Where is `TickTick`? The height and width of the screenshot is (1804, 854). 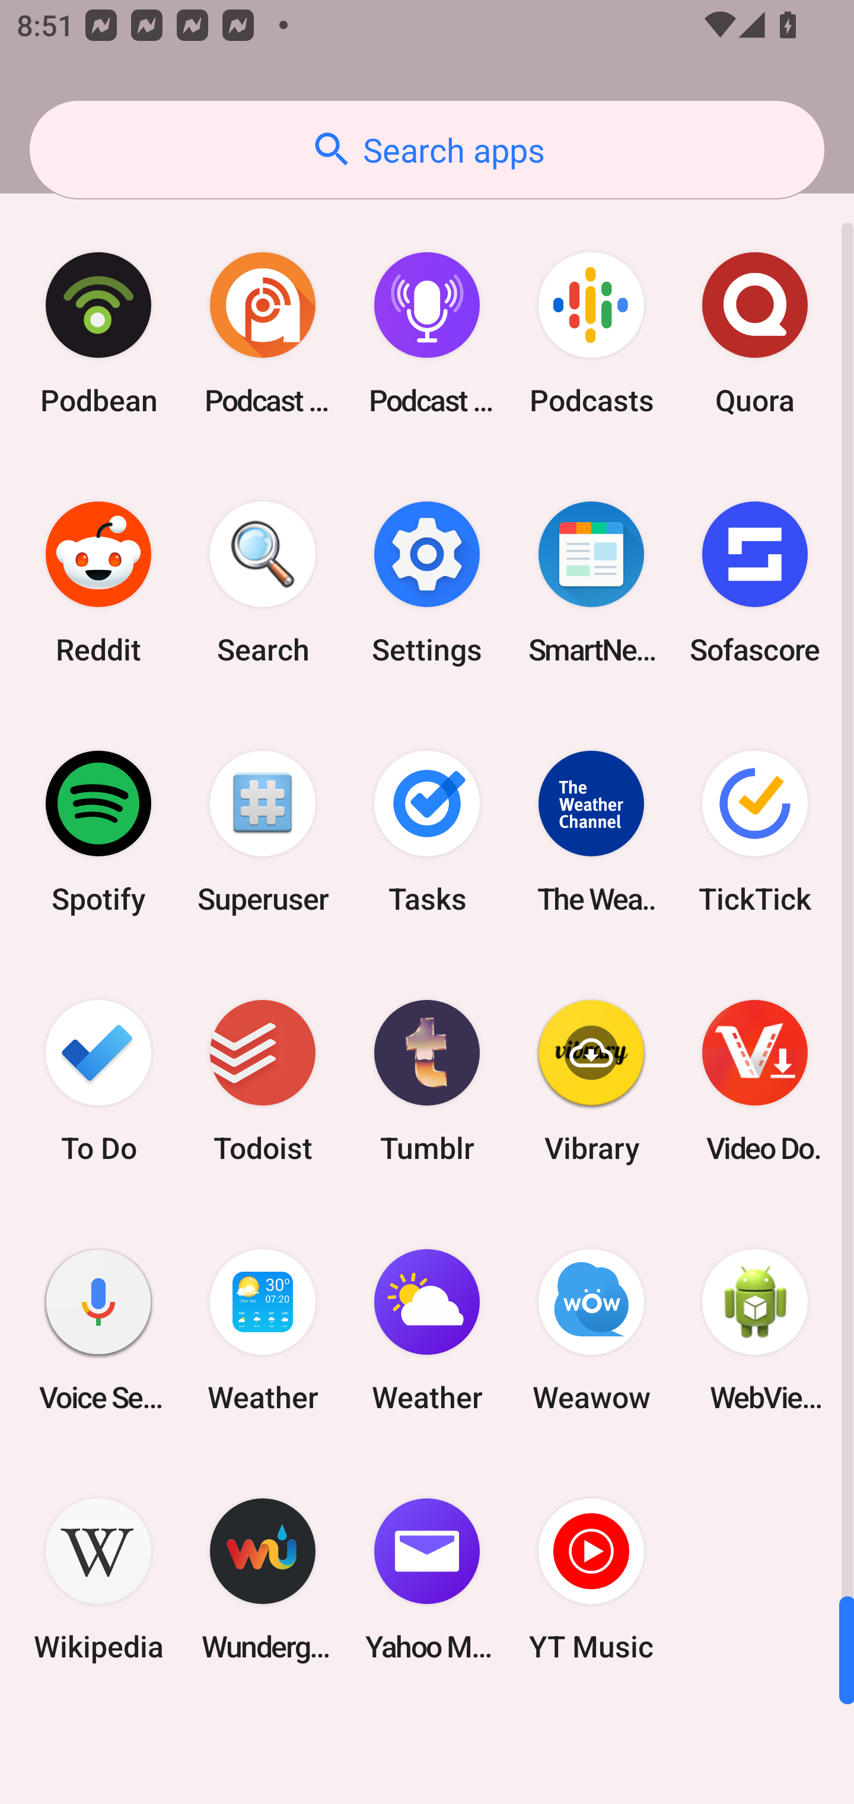 TickTick is located at coordinates (755, 831).